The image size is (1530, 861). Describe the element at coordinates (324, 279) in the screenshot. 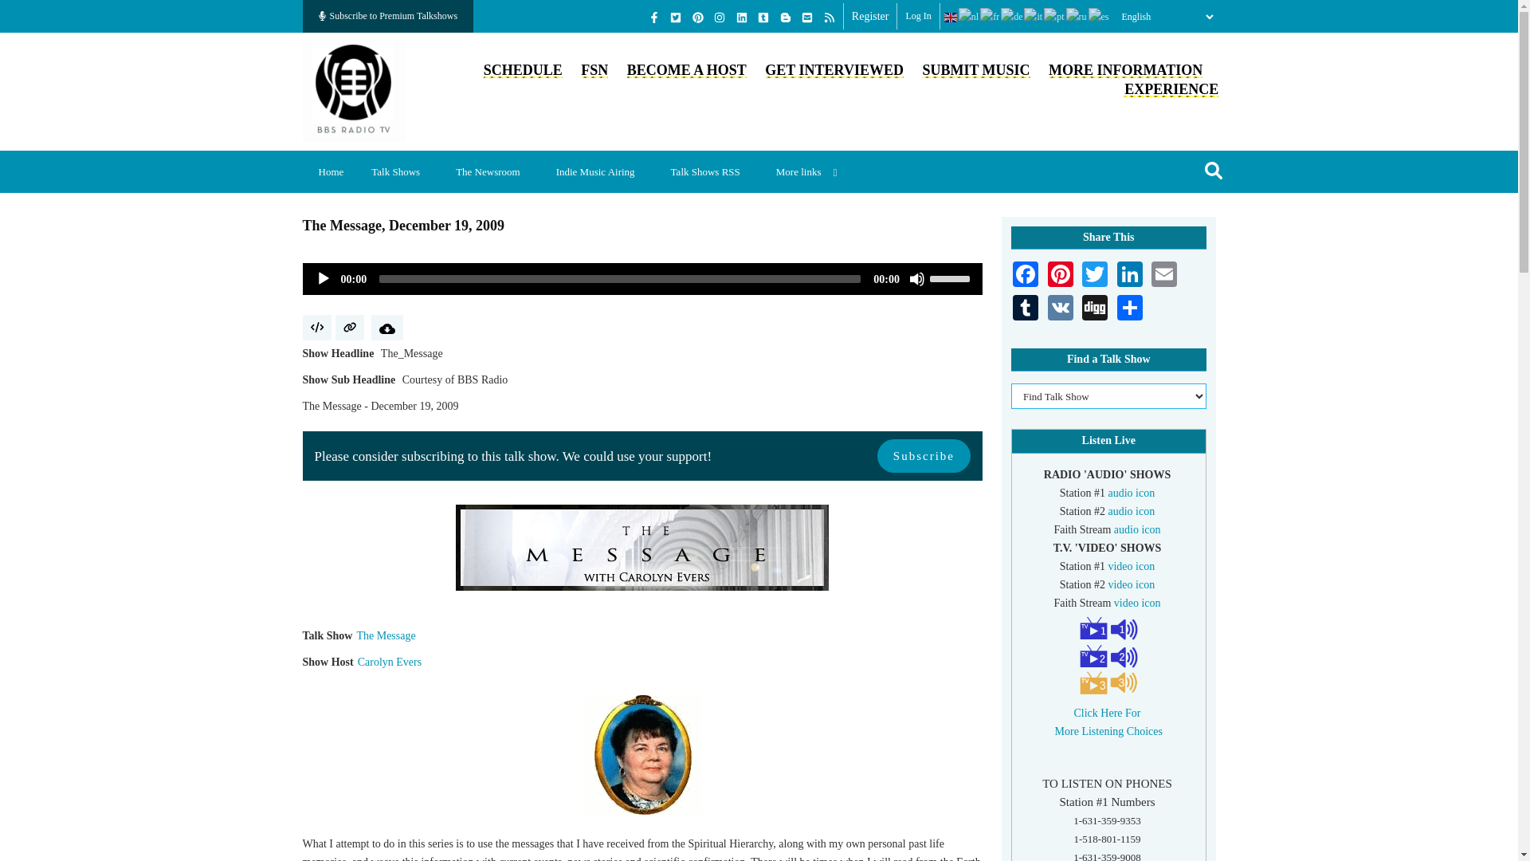

I see `Play` at that location.